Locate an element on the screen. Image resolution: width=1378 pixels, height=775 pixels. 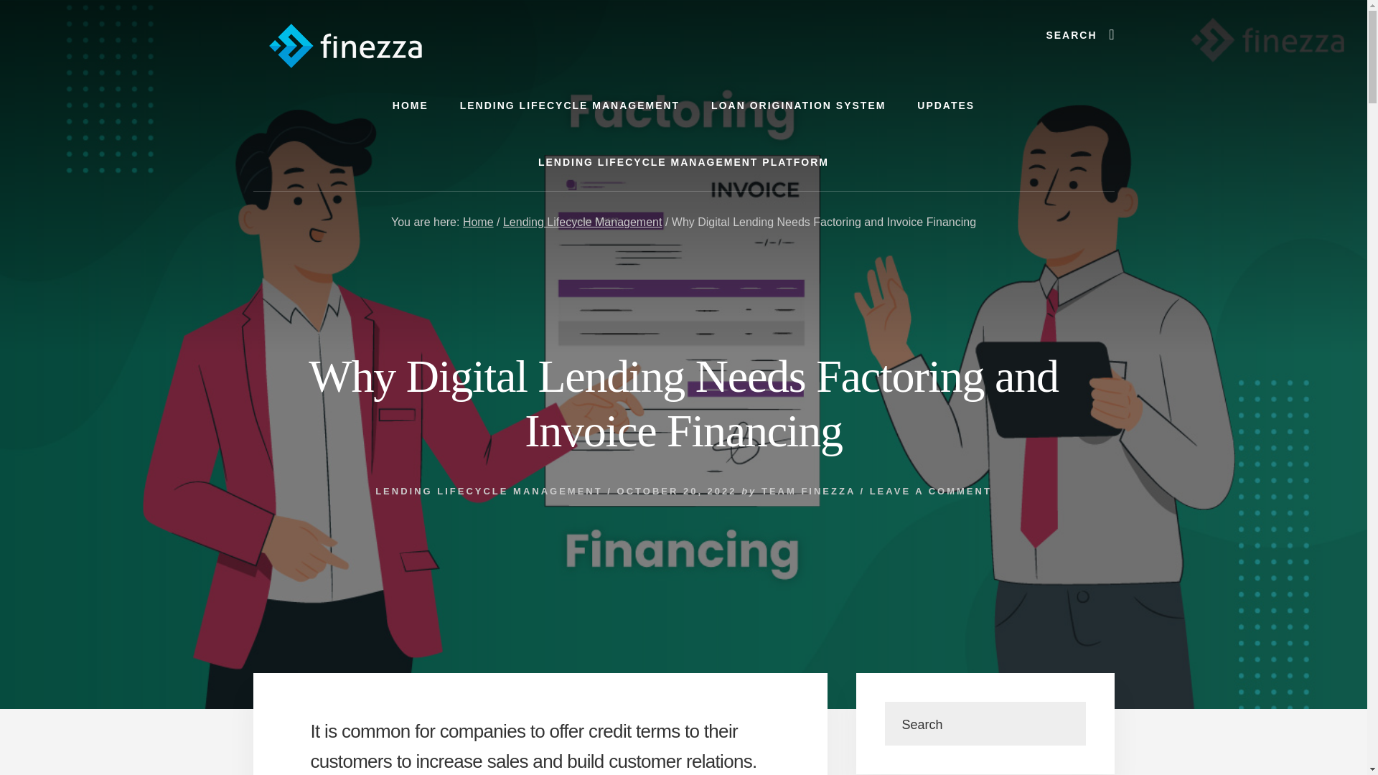
LENDING LIFECYCLE MANAGEMENT PLATFORM is located at coordinates (683, 162).